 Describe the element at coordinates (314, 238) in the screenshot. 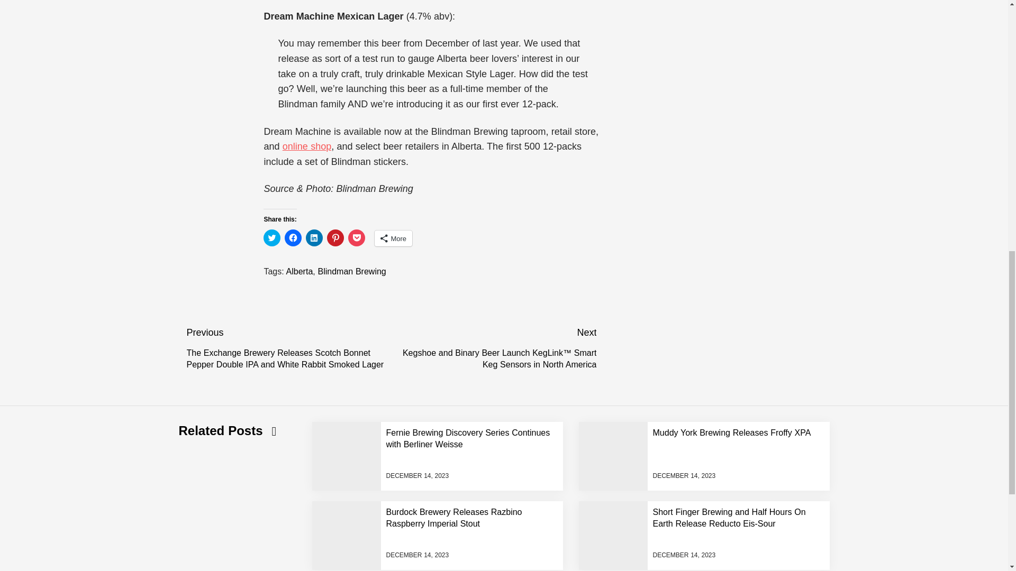

I see `Click to share on LinkedIn` at that location.